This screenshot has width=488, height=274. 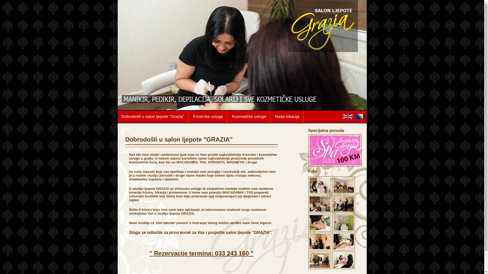 What do you see at coordinates (344, 249) in the screenshot?
I see `Grazia home gallery - picture 8` at bounding box center [344, 249].